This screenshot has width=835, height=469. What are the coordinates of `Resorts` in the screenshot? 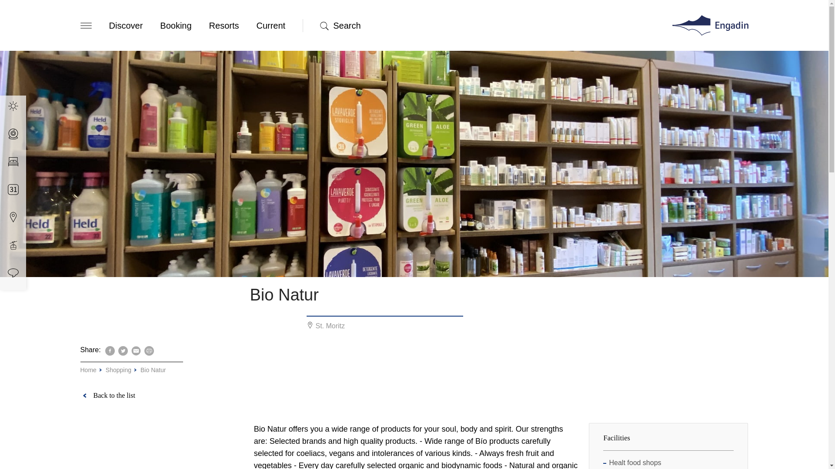 It's located at (224, 26).